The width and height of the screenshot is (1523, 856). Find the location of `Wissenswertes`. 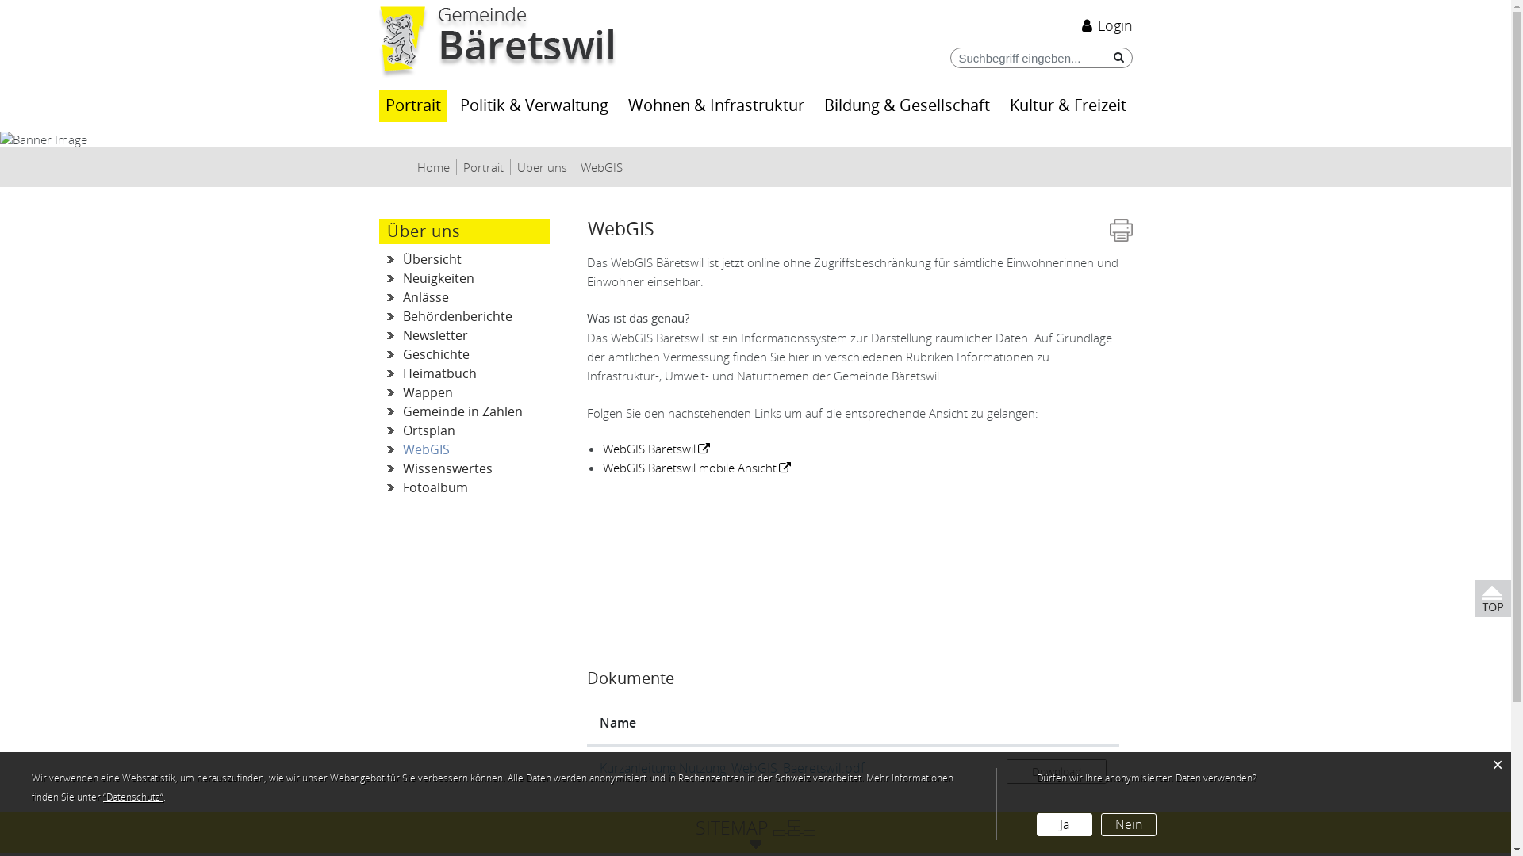

Wissenswertes is located at coordinates (465, 469).